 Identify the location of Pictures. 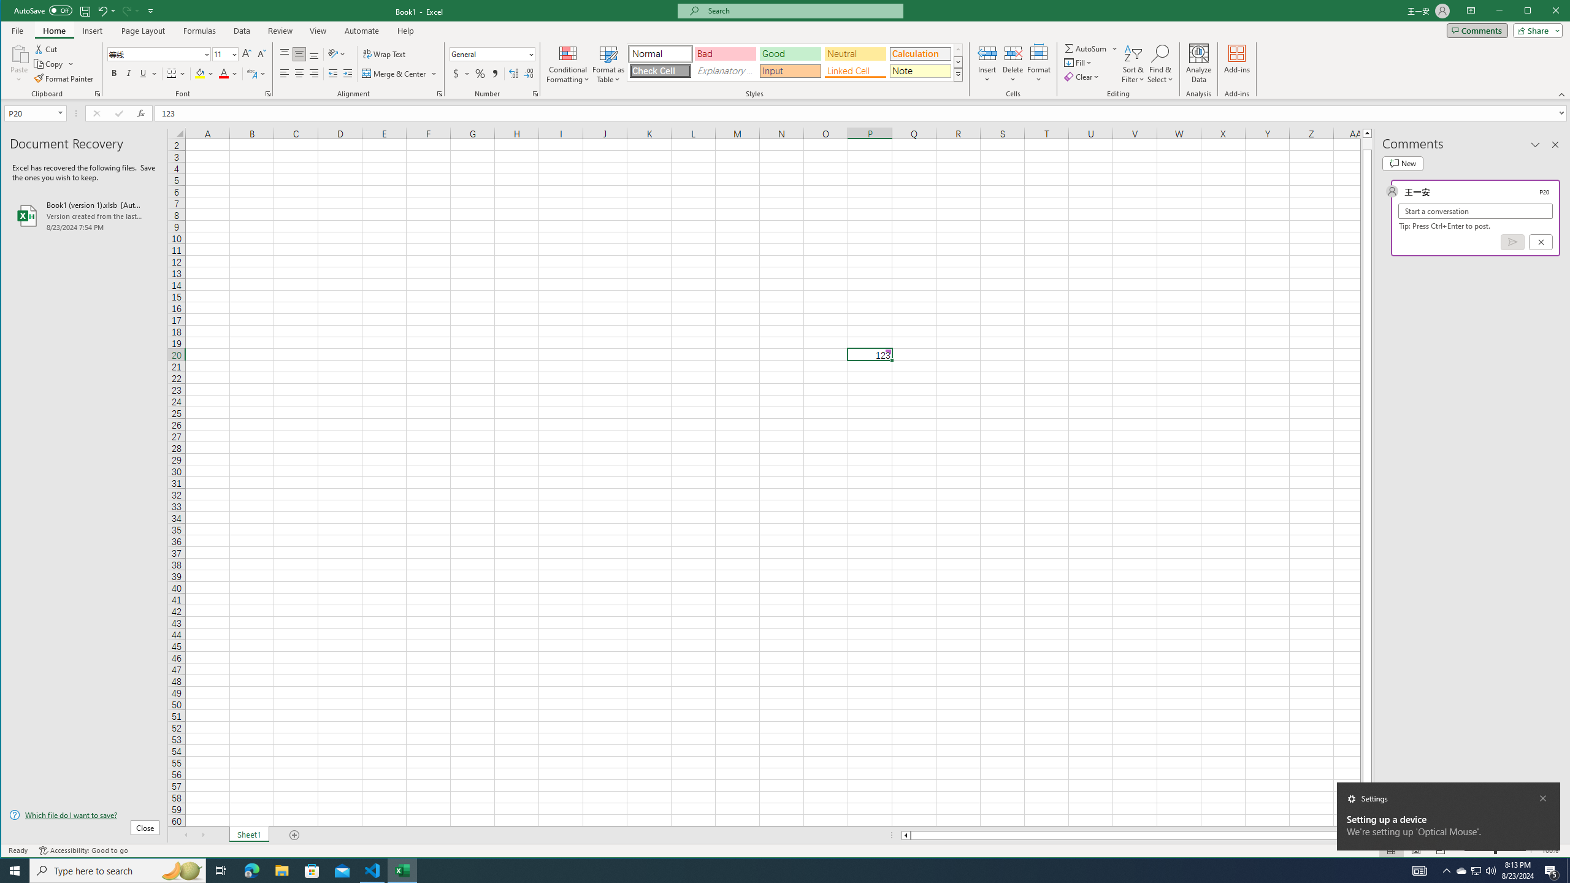
(145, 64).